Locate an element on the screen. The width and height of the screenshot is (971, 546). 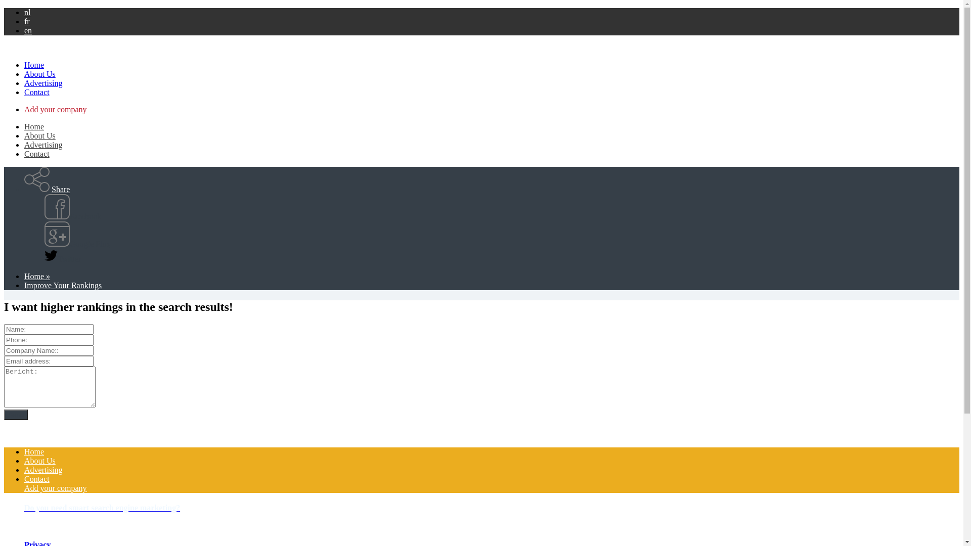
Home is located at coordinates (34, 452).